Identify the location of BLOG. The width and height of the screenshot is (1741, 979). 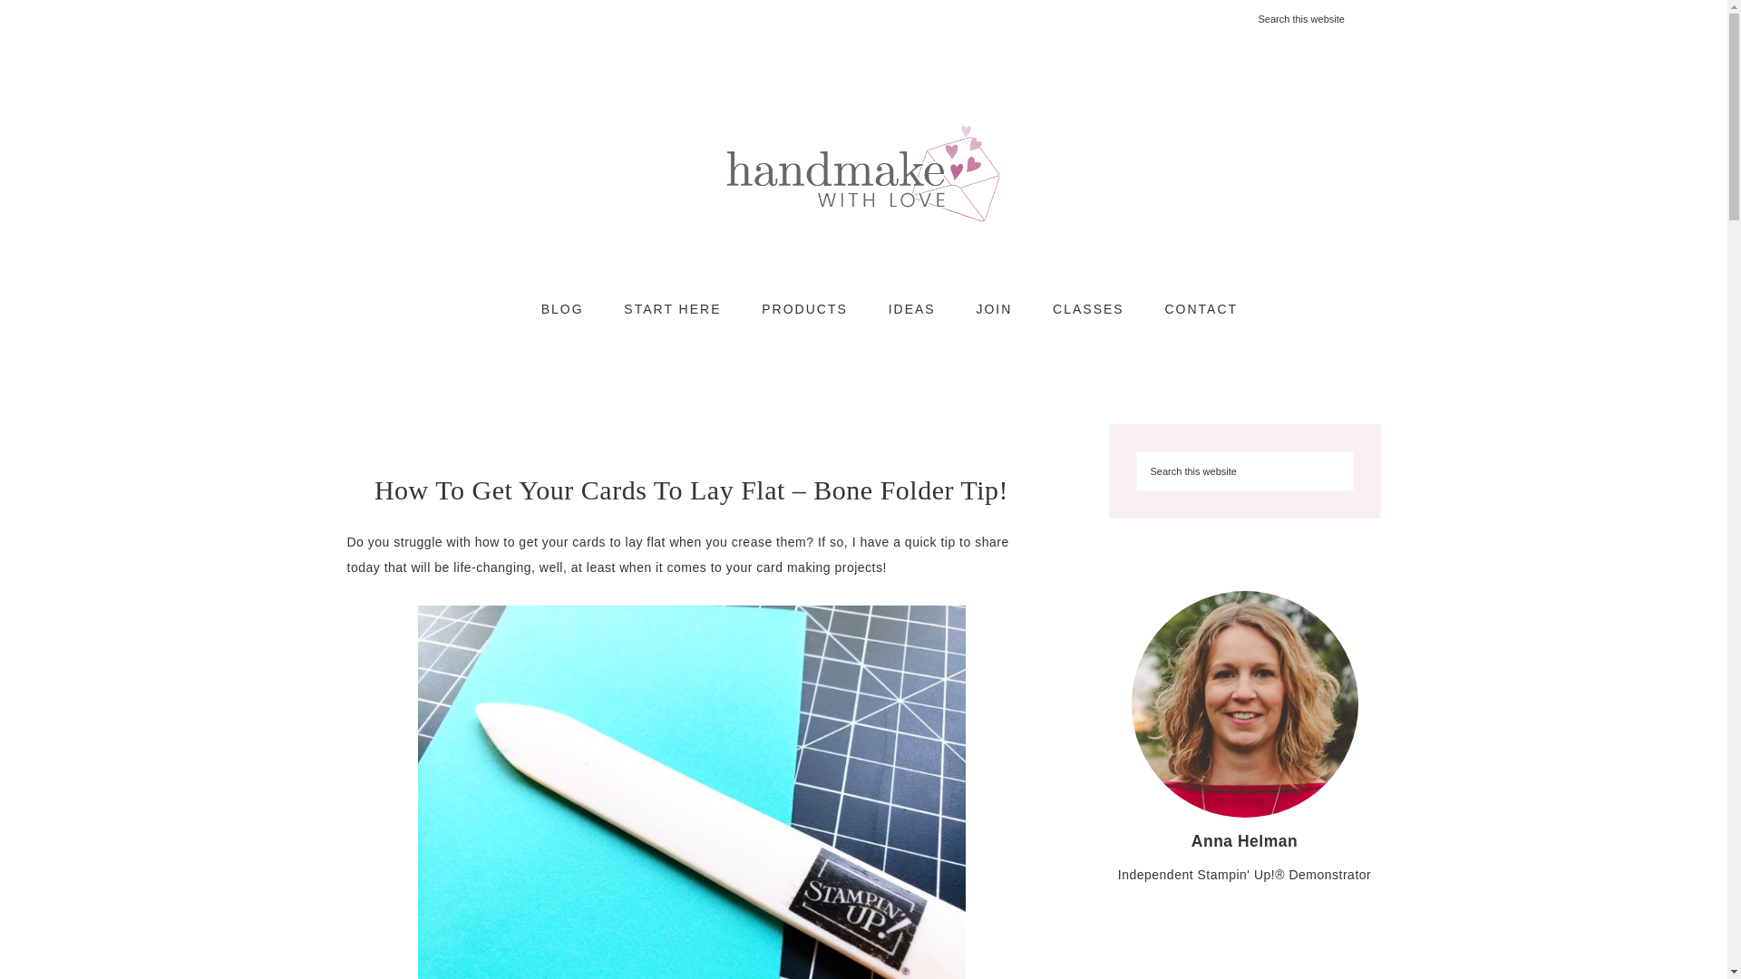
(562, 309).